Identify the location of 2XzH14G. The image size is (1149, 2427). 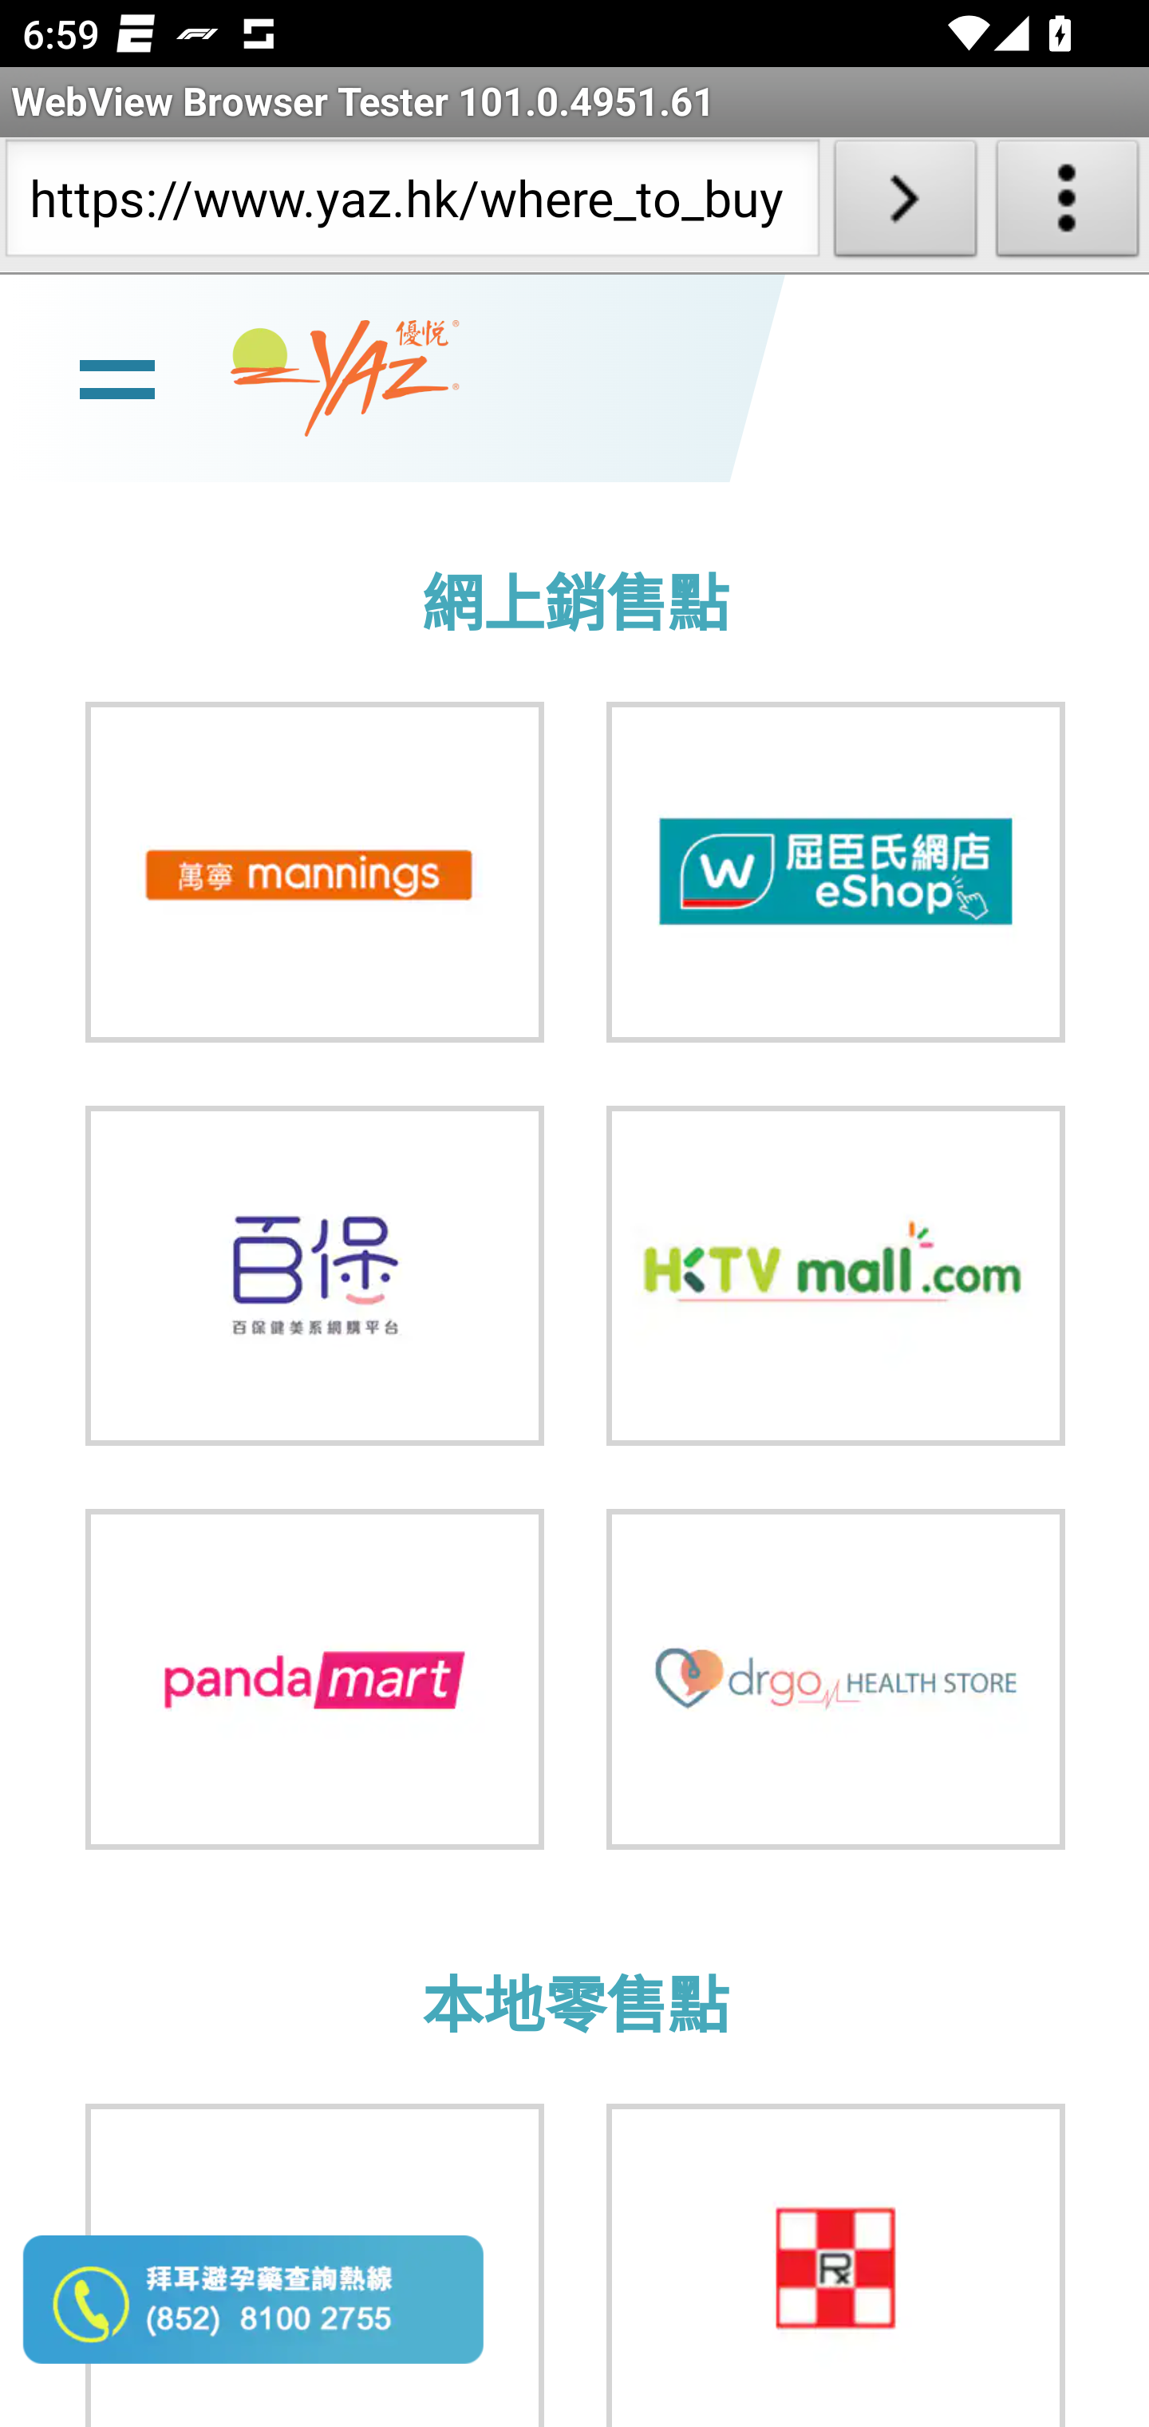
(314, 1275).